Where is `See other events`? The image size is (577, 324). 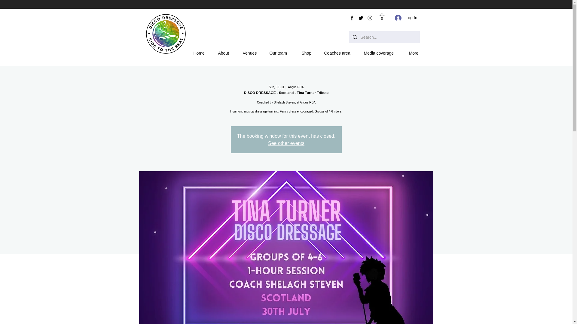
See other events is located at coordinates (286, 143).